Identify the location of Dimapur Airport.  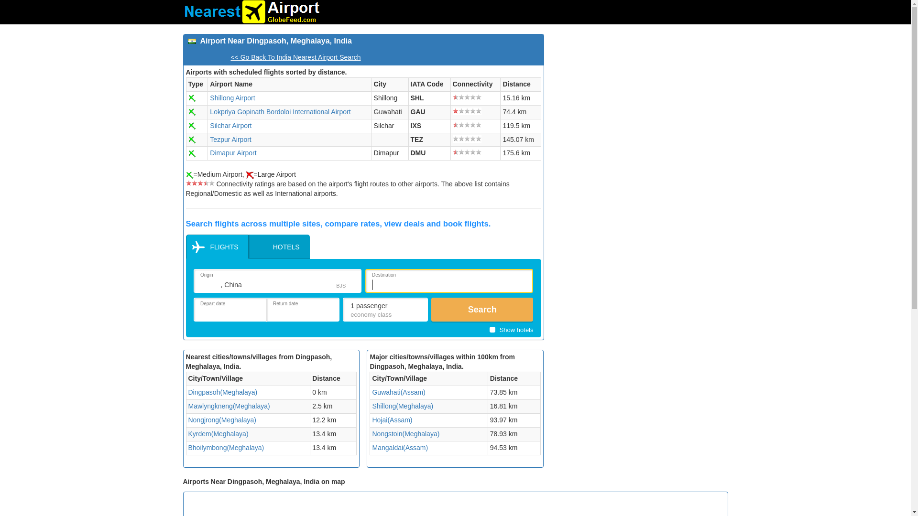
(233, 153).